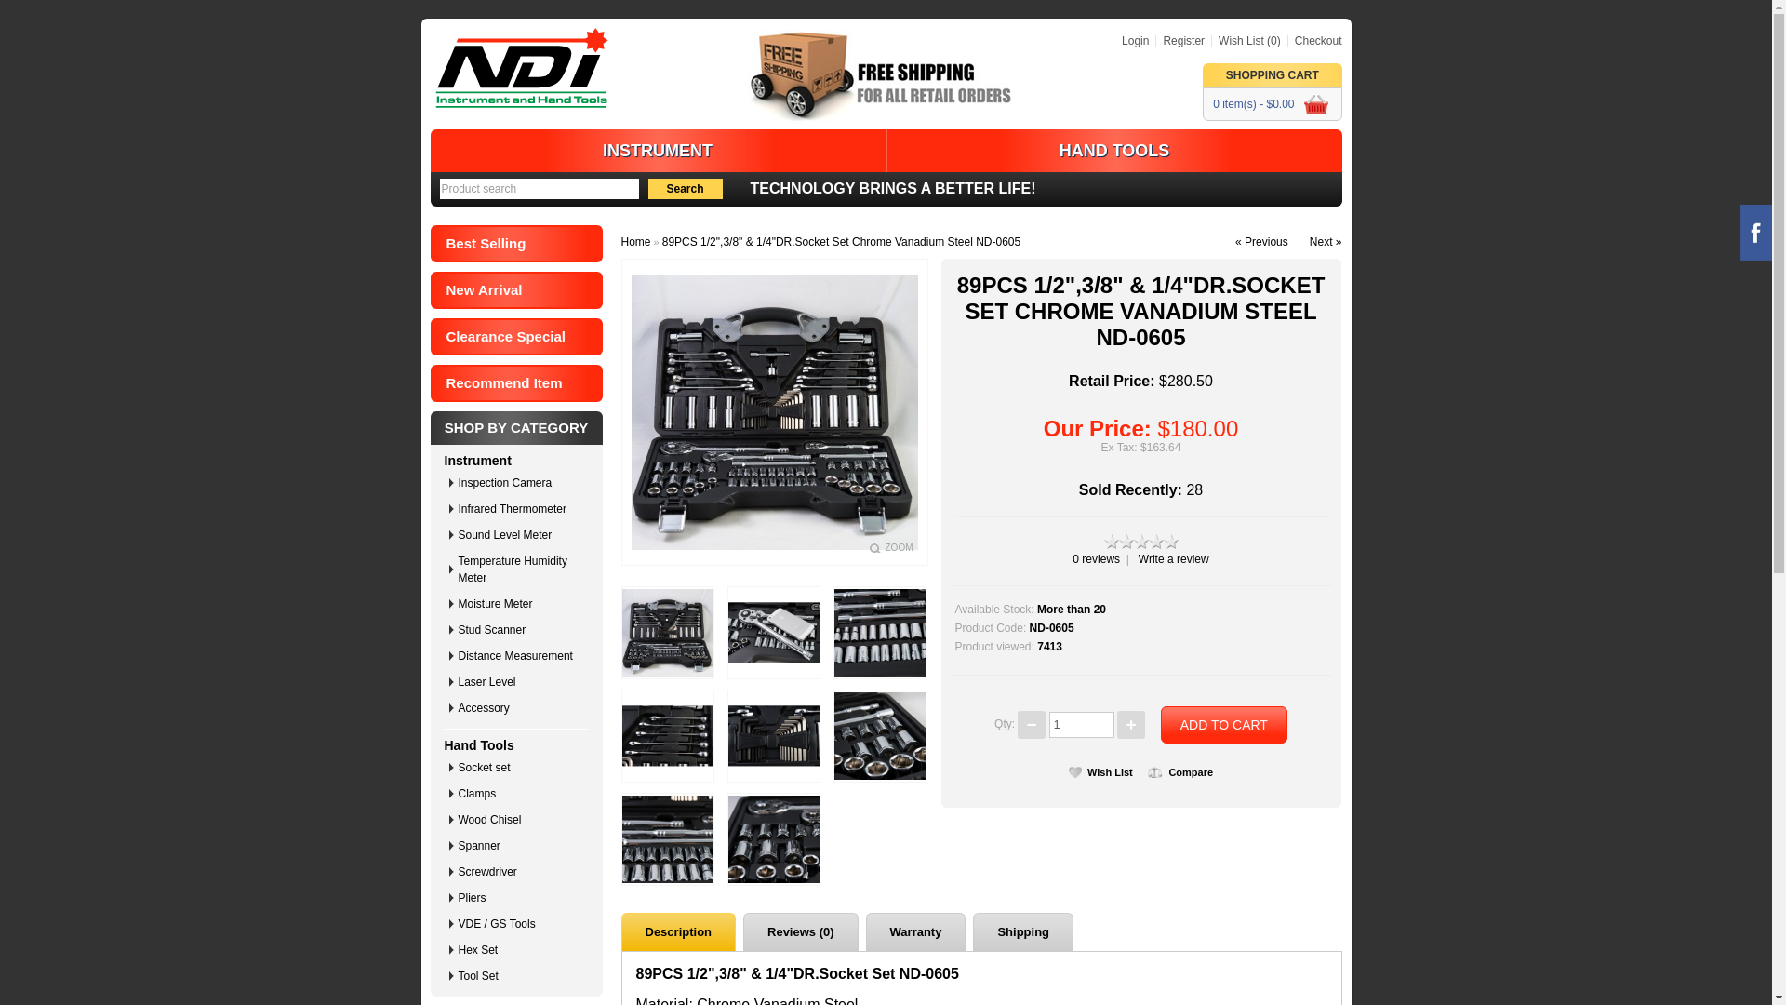  I want to click on Shipping, so click(1023, 932).